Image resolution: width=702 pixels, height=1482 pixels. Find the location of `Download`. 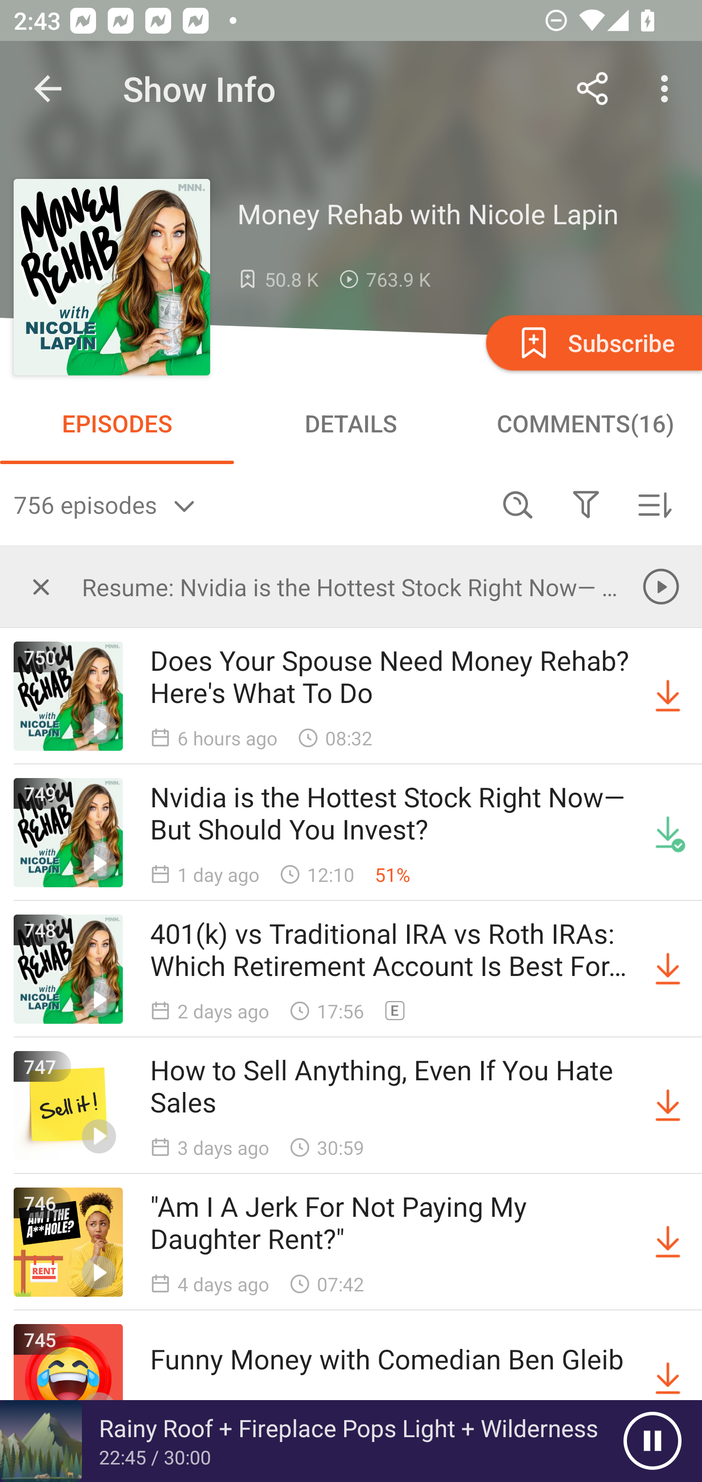

Download is located at coordinates (668, 696).